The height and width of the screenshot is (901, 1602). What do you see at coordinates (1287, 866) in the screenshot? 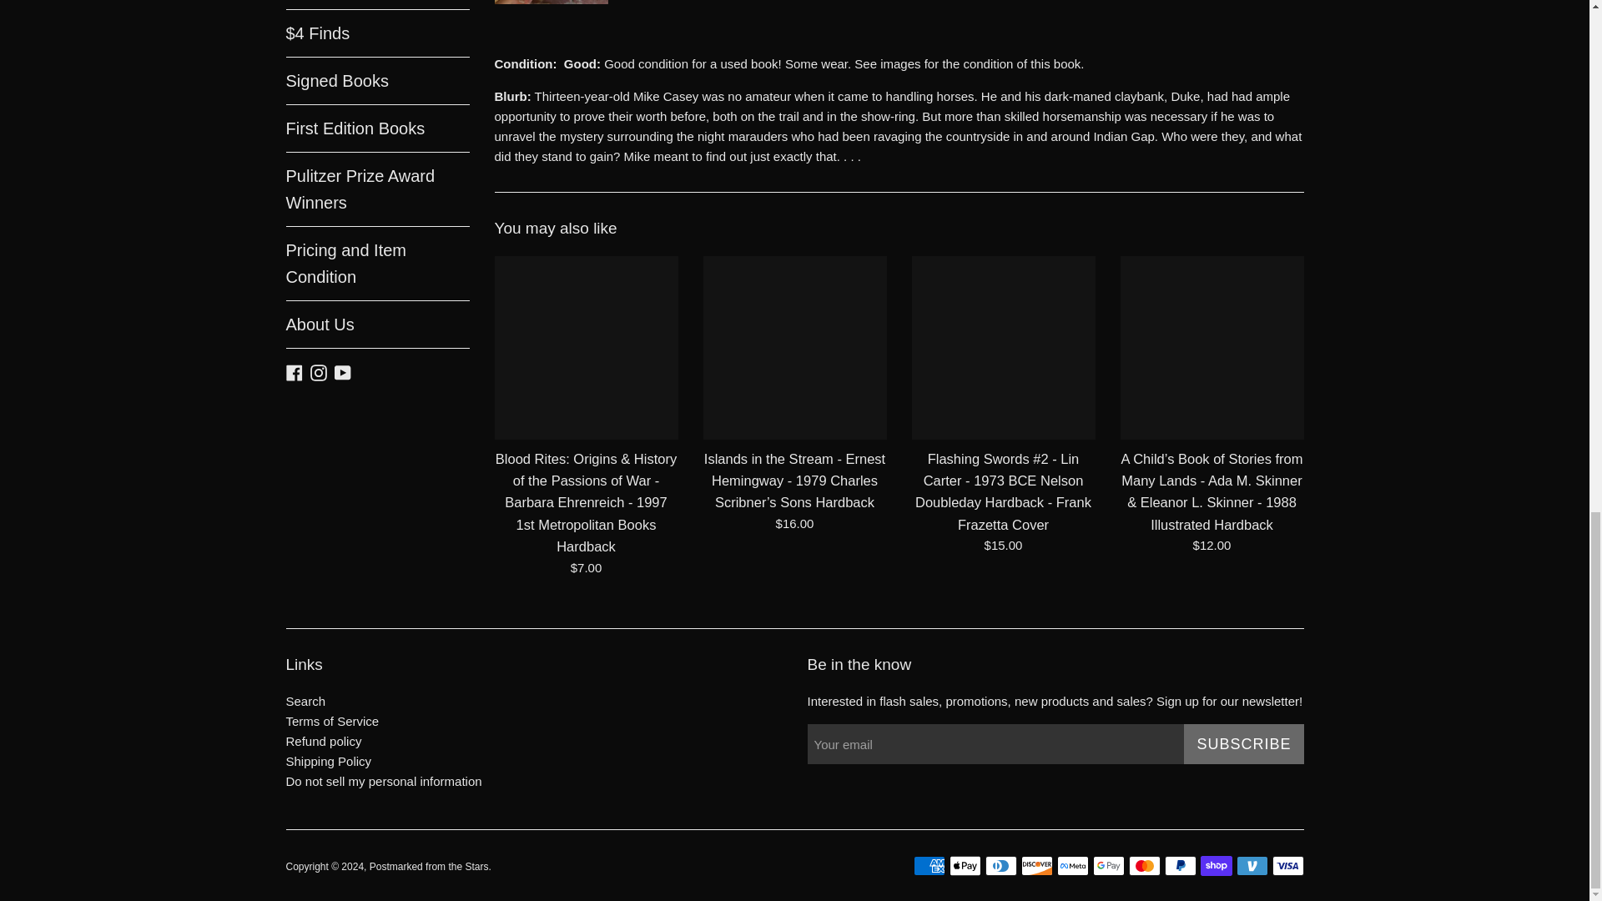
I see `Visa` at bounding box center [1287, 866].